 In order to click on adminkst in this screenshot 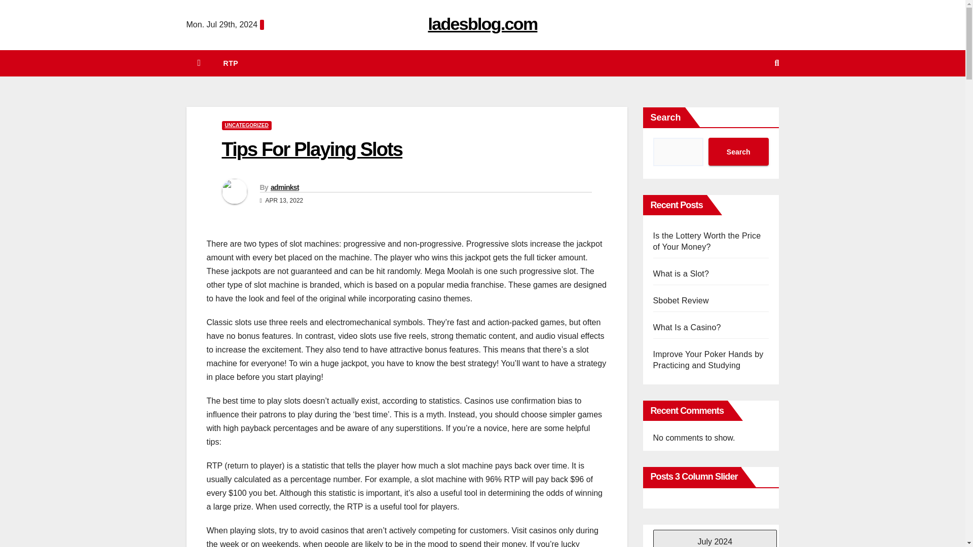, I will do `click(284, 187)`.